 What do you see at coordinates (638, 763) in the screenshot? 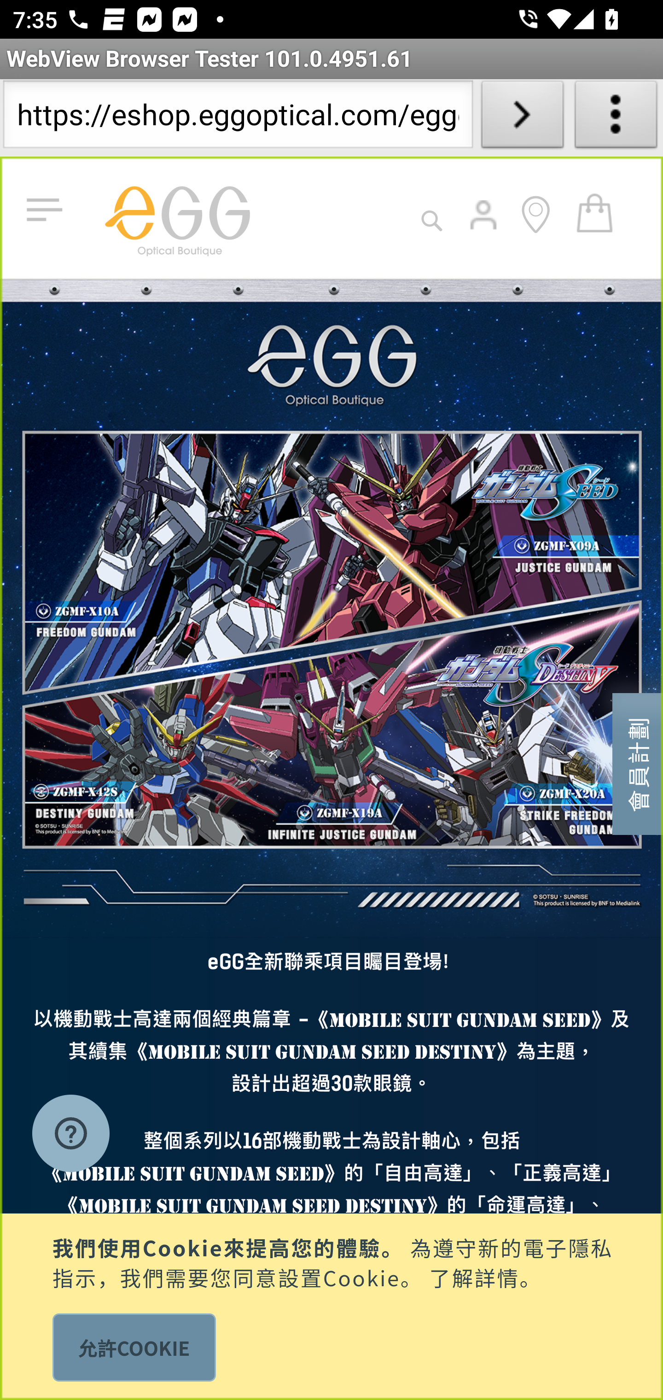
I see `會員計劃` at bounding box center [638, 763].